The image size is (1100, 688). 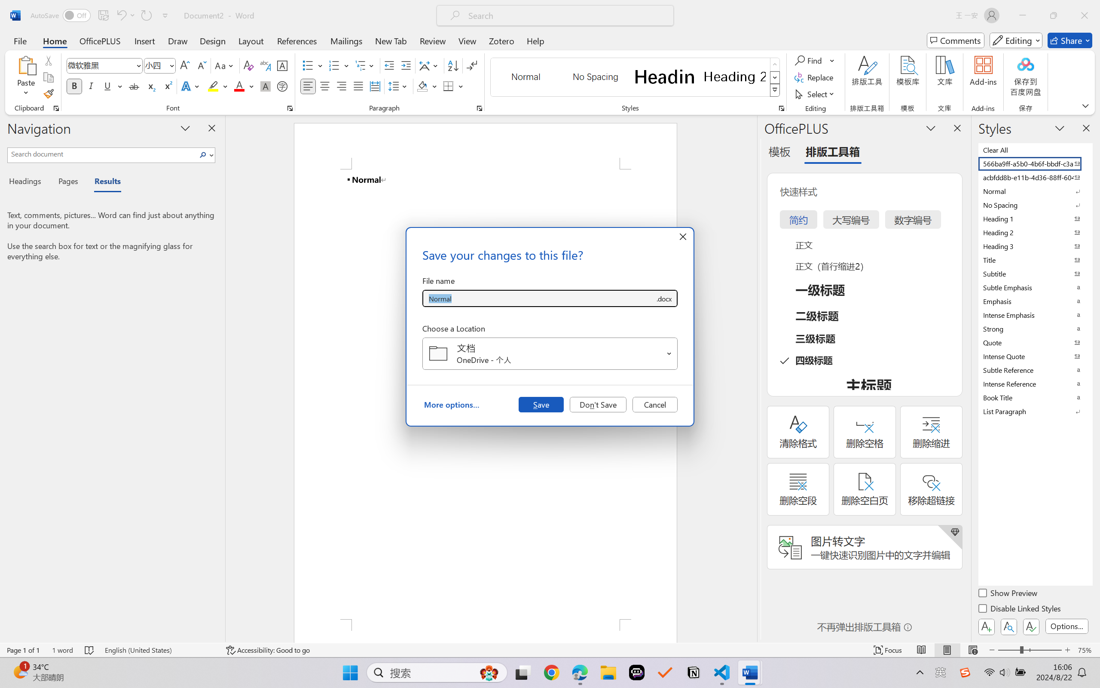 I want to click on Text Highlight Color, so click(x=217, y=86).